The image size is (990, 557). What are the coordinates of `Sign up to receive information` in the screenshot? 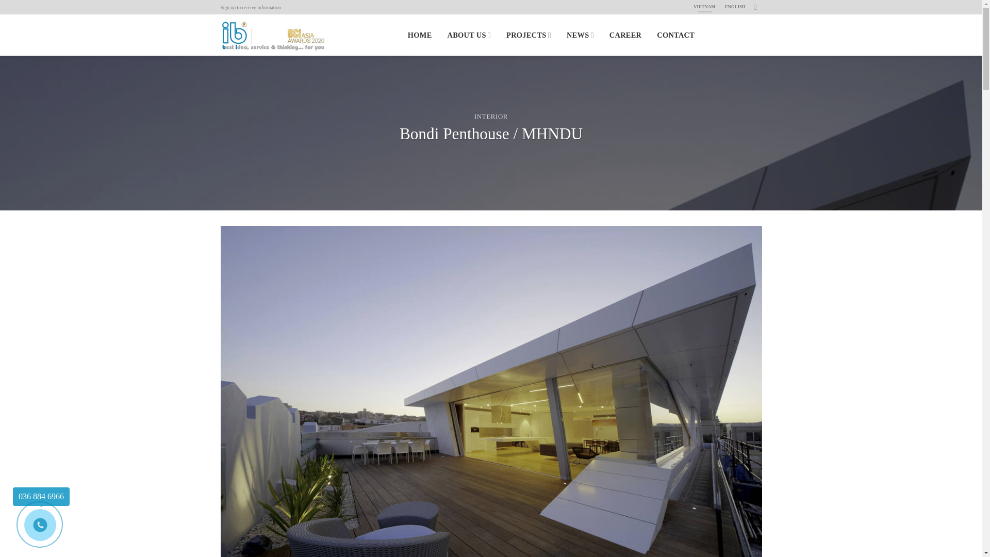 It's located at (251, 7).